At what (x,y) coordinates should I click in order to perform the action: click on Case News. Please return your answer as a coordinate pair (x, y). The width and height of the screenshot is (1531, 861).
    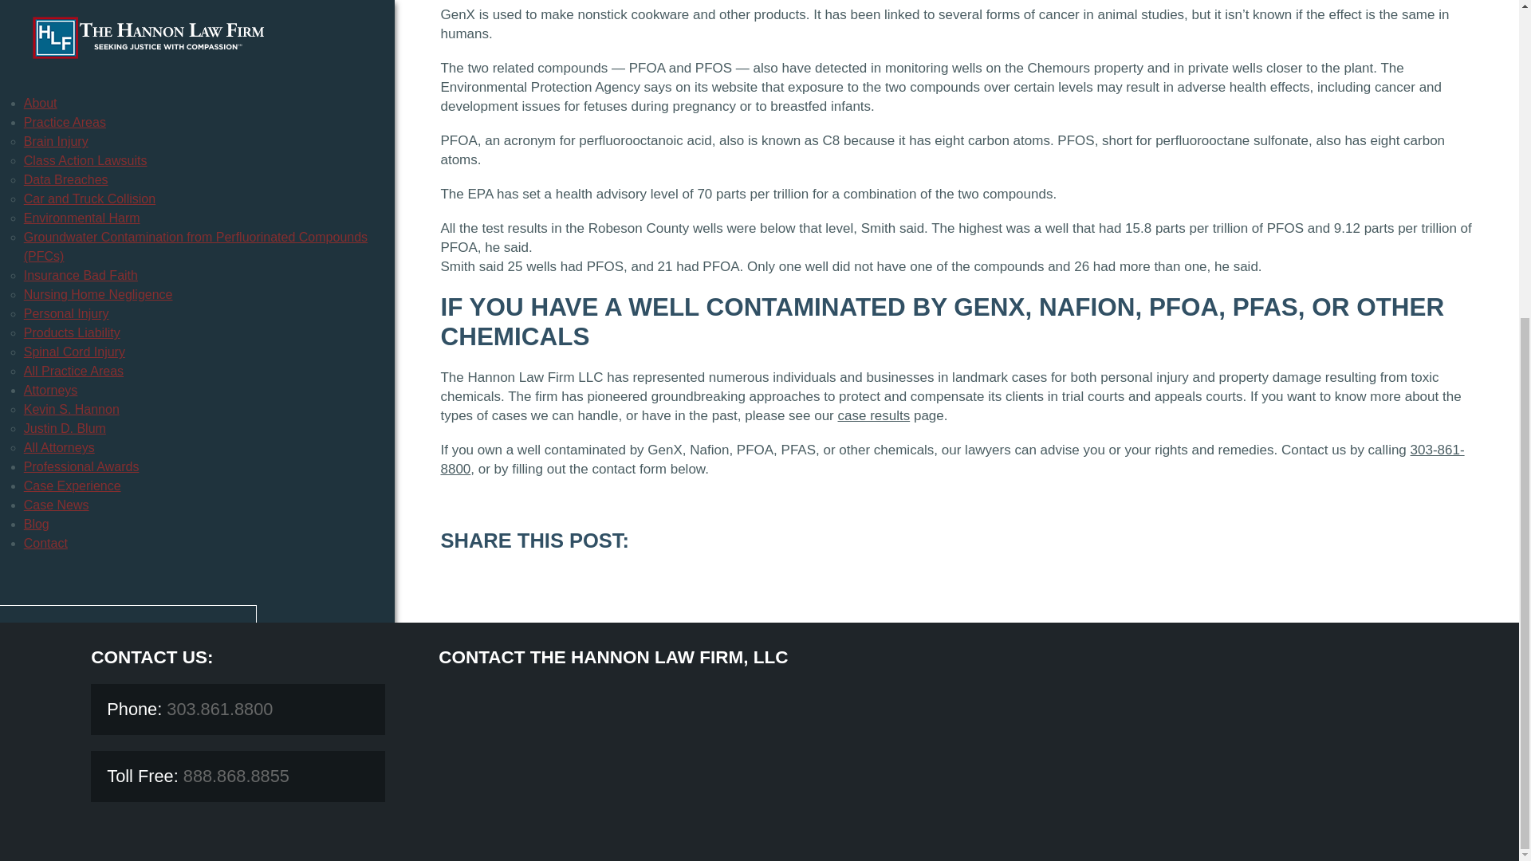
    Looking at the image, I should click on (56, 8).